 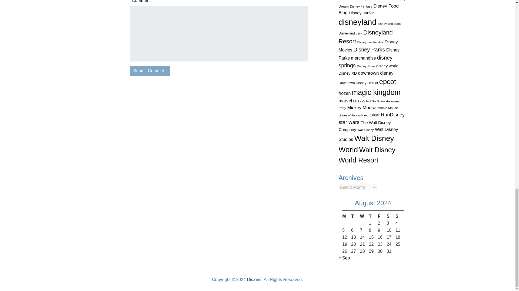 I want to click on Tuesday, so click(x=355, y=216).